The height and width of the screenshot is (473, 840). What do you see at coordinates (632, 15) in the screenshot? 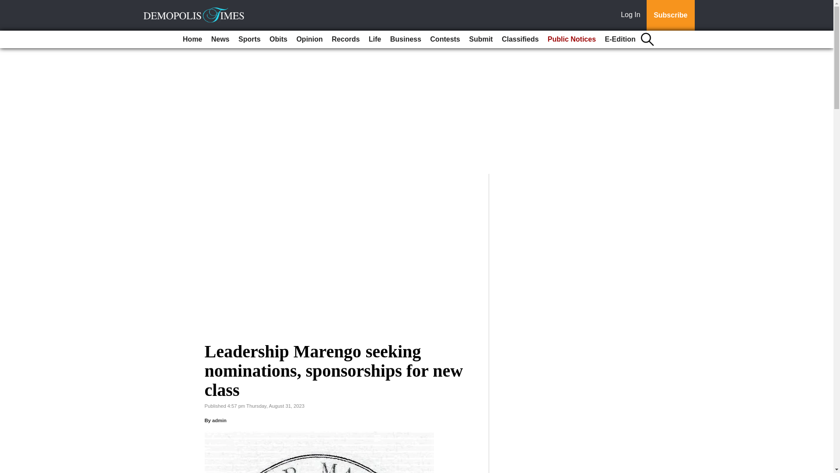
I see `Log In` at bounding box center [632, 15].